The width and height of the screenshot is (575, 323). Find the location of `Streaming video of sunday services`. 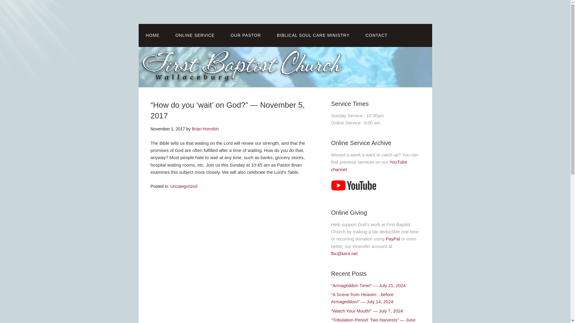

Streaming video of sunday services is located at coordinates (195, 35).